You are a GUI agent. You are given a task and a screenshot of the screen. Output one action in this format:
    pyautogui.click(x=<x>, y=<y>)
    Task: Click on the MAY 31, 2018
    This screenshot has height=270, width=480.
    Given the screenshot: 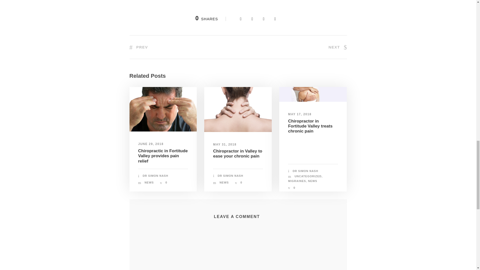 What is the action you would take?
    pyautogui.click(x=224, y=144)
    